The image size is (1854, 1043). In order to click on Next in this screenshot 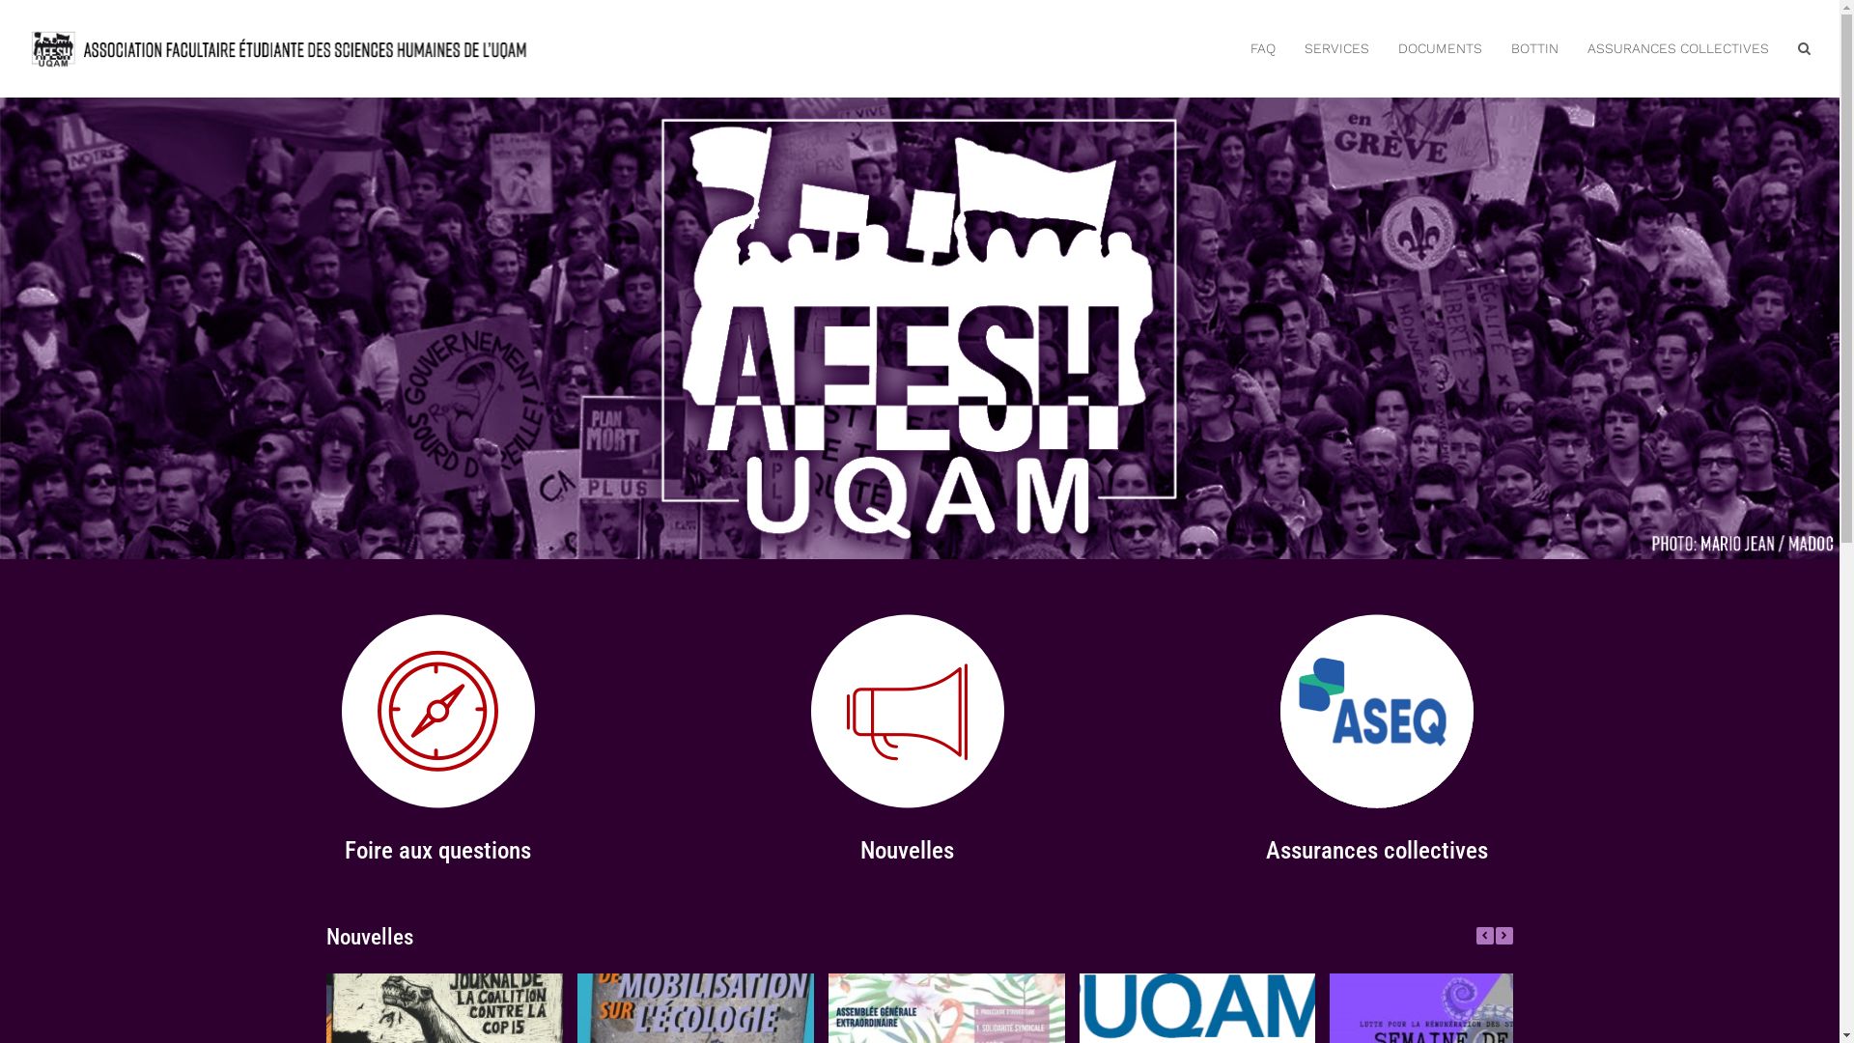, I will do `click(1504, 936)`.